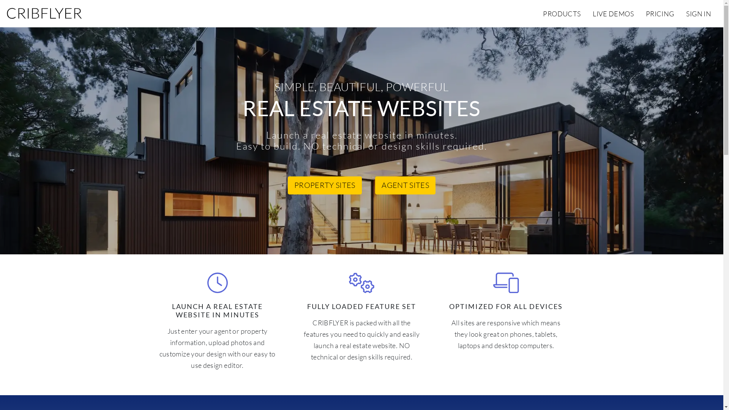 This screenshot has width=729, height=410. What do you see at coordinates (613, 14) in the screenshot?
I see `LIVE DEMOS` at bounding box center [613, 14].